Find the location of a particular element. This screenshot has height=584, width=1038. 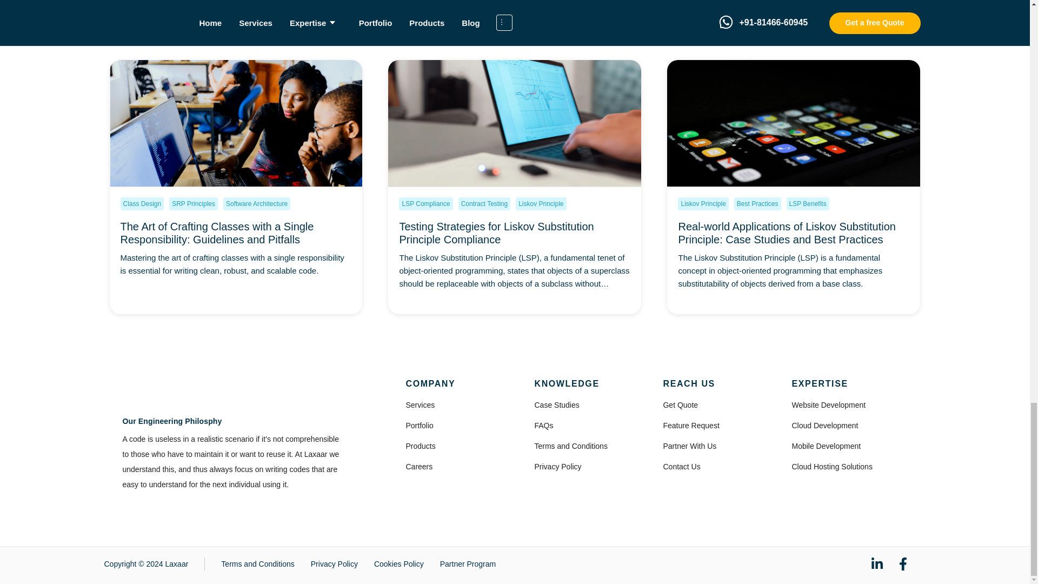

Terms and Conditions is located at coordinates (571, 446).